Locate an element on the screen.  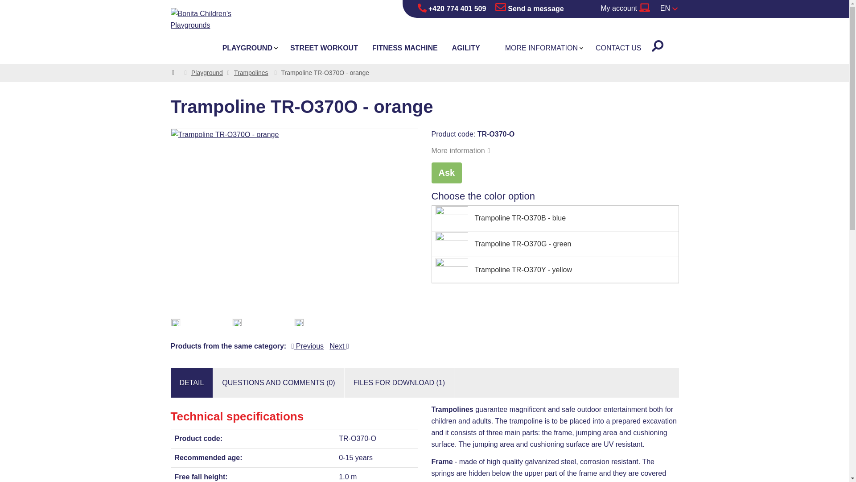
Trampoline TR-O370O - orange is located at coordinates (175, 322).